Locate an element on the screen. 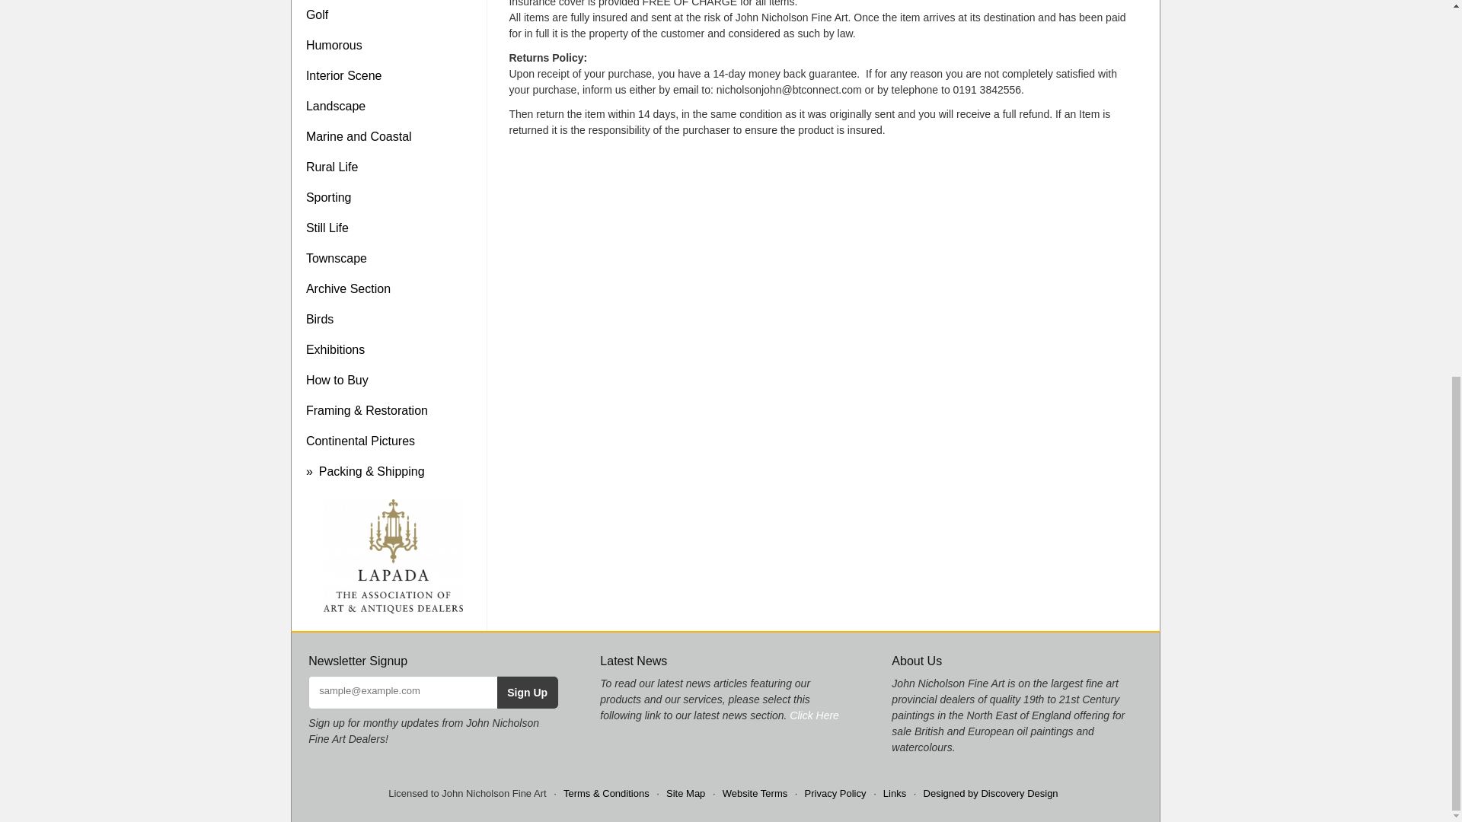  Golf is located at coordinates (393, 15).